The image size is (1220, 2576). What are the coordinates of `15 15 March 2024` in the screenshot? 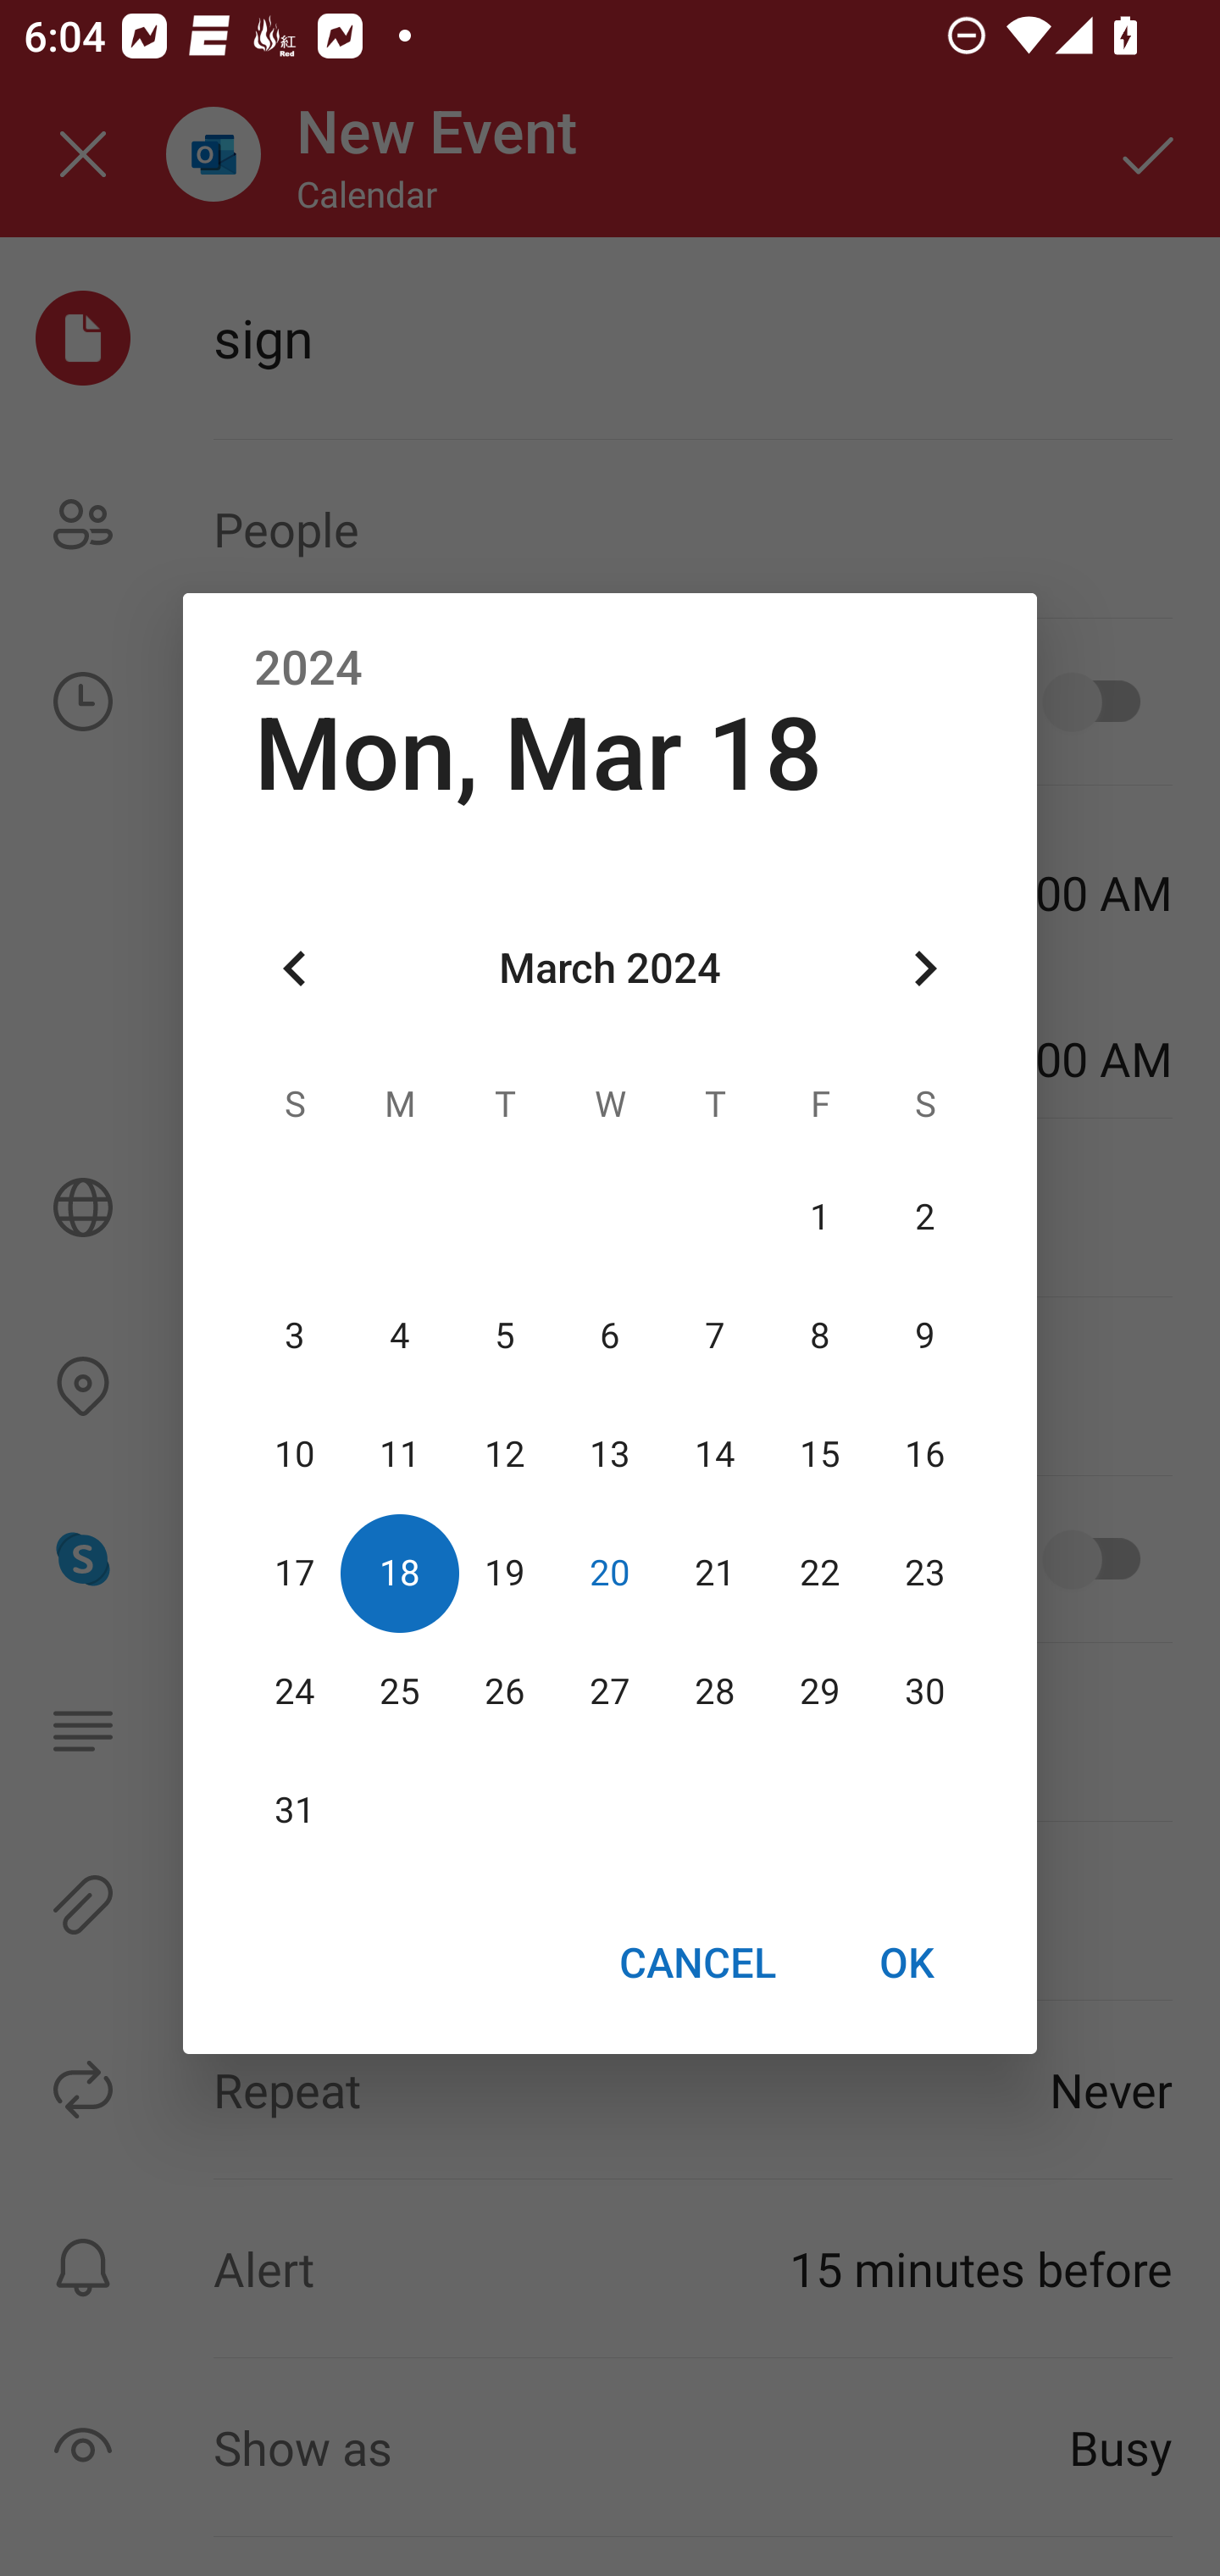 It's located at (819, 1455).